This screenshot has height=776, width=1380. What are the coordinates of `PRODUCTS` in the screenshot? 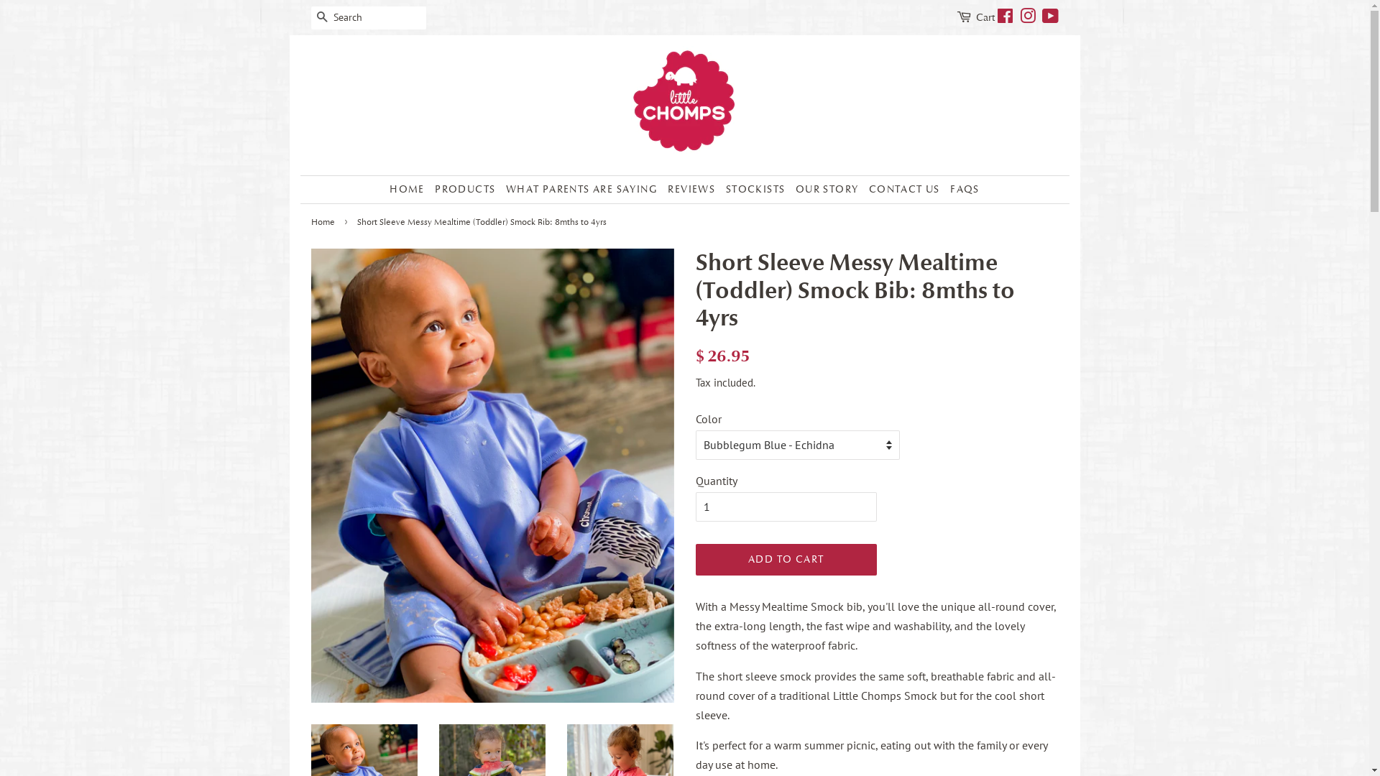 It's located at (465, 190).